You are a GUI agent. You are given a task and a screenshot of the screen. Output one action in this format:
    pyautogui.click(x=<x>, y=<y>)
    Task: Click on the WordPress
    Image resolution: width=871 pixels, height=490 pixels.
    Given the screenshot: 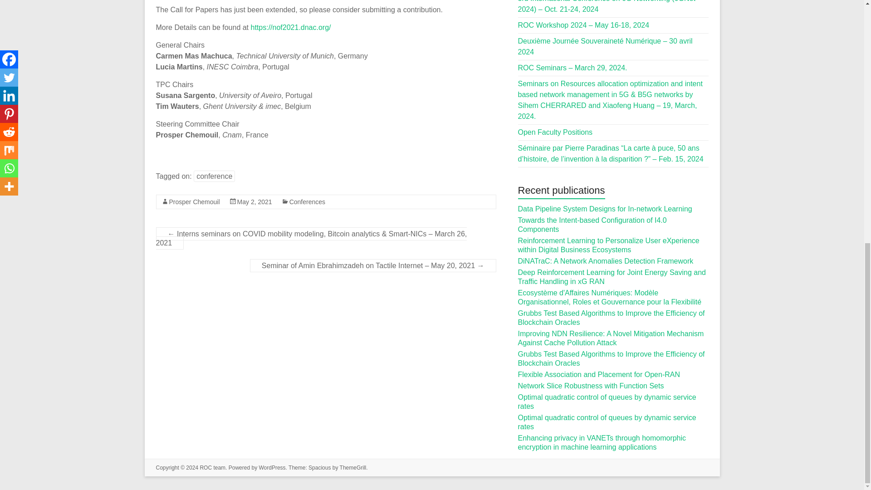 What is the action you would take?
    pyautogui.click(x=272, y=467)
    